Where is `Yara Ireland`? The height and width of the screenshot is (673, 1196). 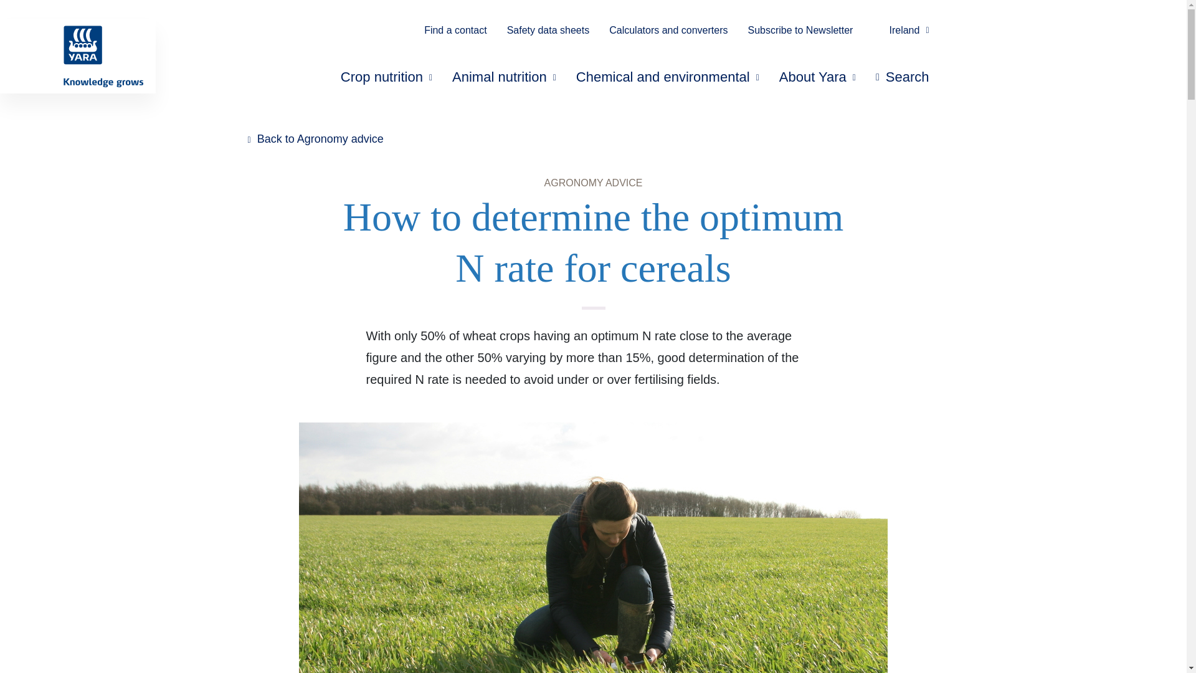
Yara Ireland is located at coordinates (72, 56).